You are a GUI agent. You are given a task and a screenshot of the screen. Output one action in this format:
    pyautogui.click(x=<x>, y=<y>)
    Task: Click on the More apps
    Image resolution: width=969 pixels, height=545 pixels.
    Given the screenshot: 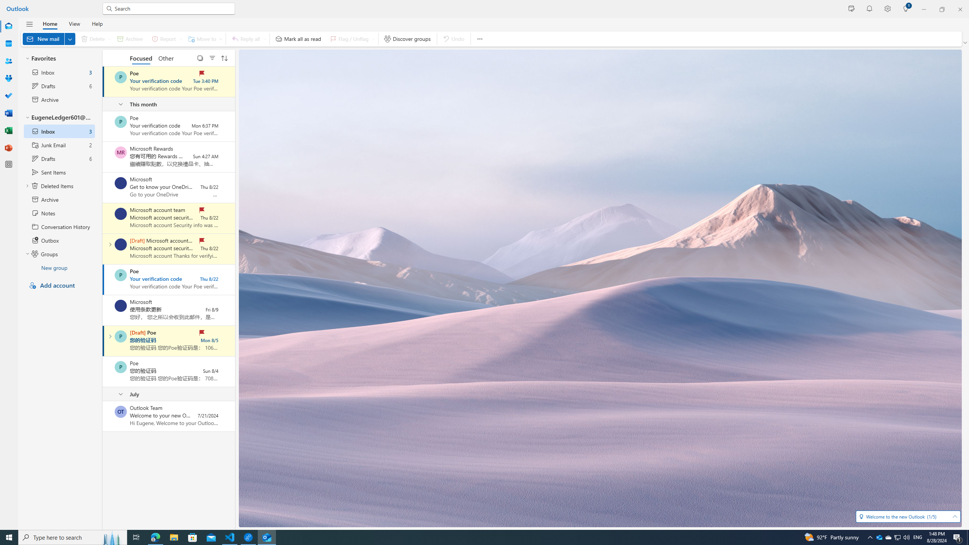 What is the action you would take?
    pyautogui.click(x=8, y=164)
    